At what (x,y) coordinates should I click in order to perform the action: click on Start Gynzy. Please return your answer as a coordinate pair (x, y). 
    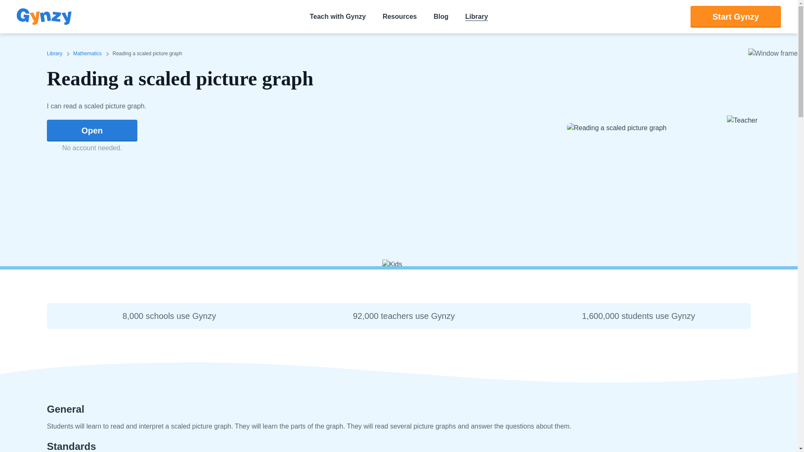
    Looking at the image, I should click on (735, 17).